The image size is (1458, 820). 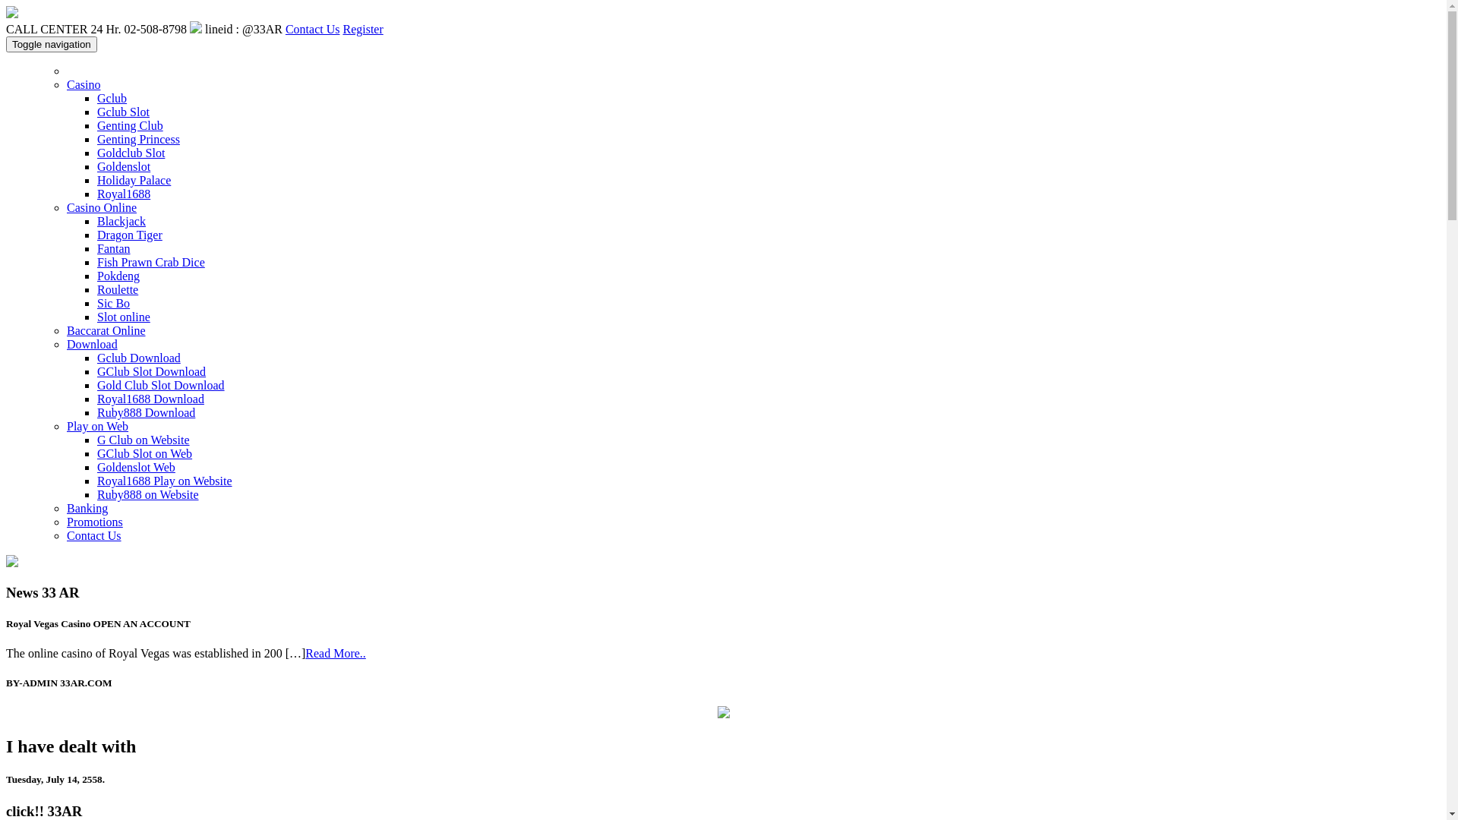 I want to click on Dragon Tiger, so click(x=130, y=235).